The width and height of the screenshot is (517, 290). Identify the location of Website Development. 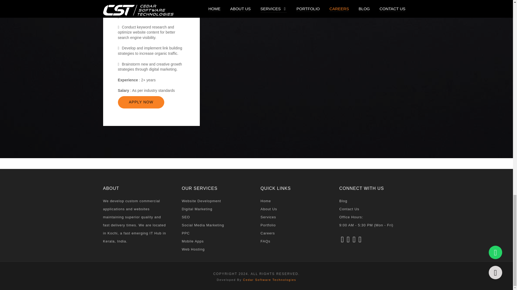
(217, 201).